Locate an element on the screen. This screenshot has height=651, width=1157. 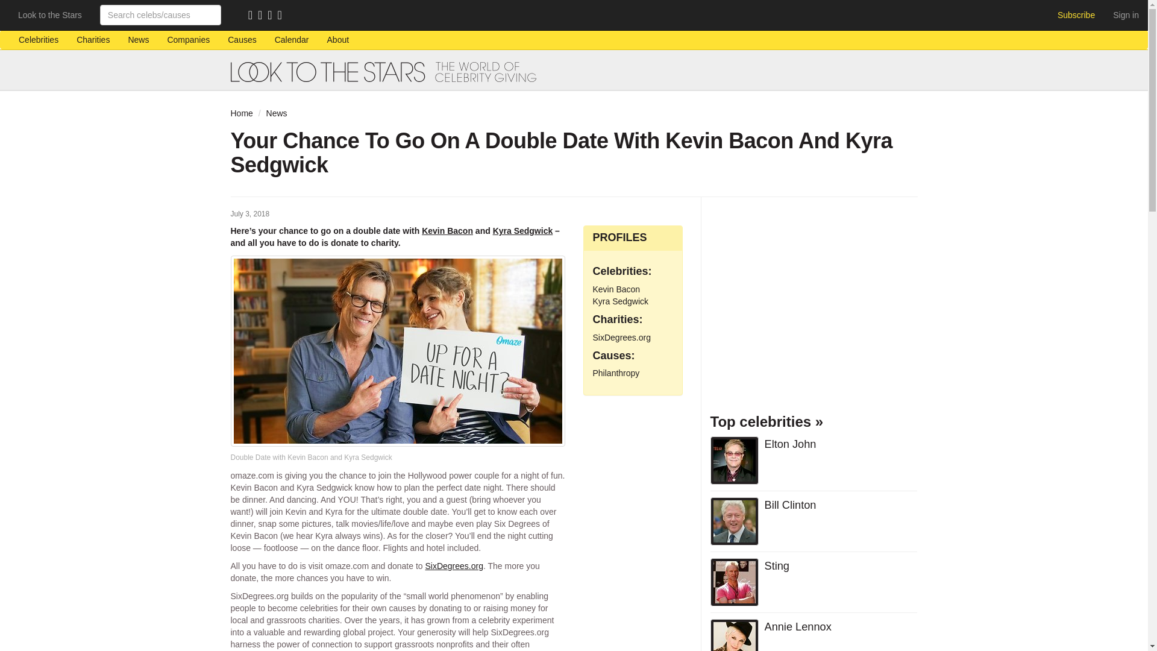
Kevin Bacon is located at coordinates (447, 230).